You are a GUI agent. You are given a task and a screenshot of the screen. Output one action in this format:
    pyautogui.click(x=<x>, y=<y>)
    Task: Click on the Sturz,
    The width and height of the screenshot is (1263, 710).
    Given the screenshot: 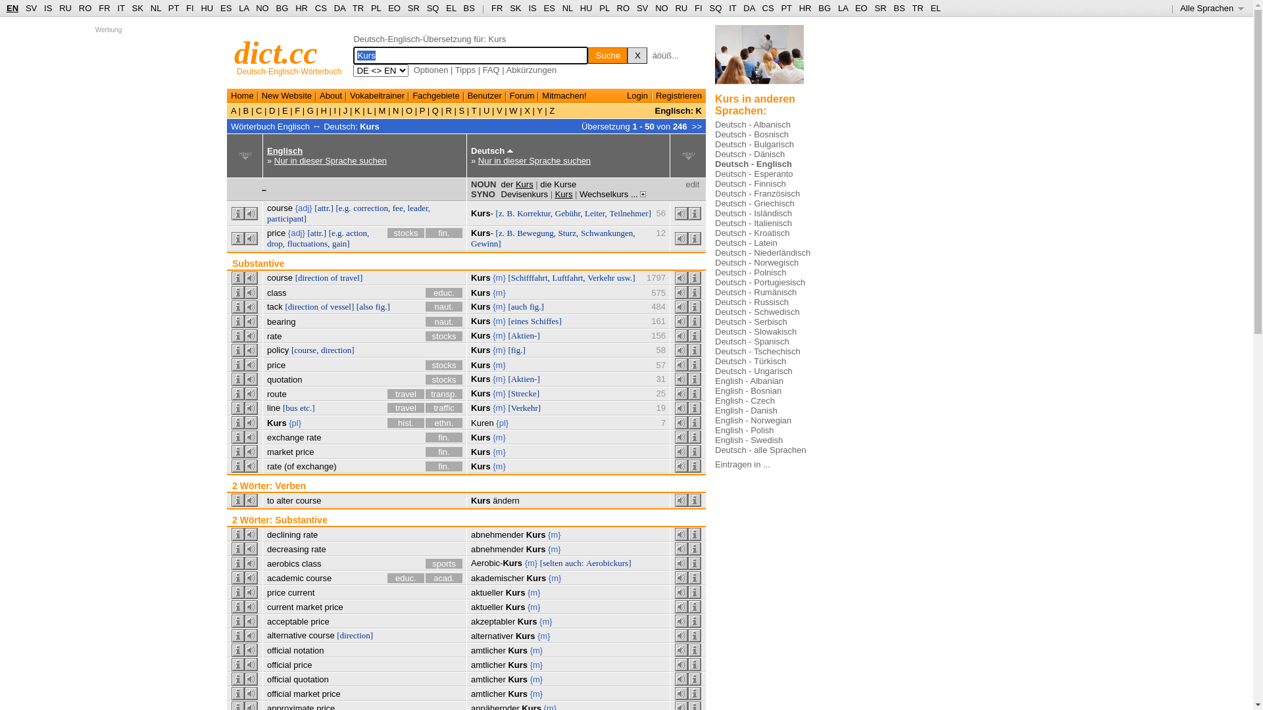 What is the action you would take?
    pyautogui.click(x=568, y=233)
    